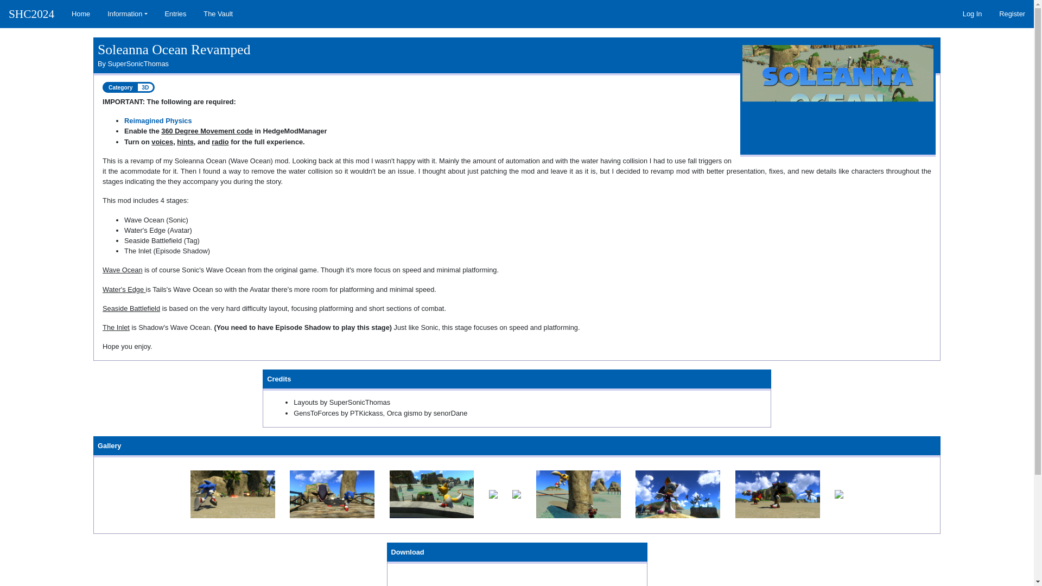 This screenshot has width=1042, height=586. Describe the element at coordinates (176, 14) in the screenshot. I see `Entries` at that location.